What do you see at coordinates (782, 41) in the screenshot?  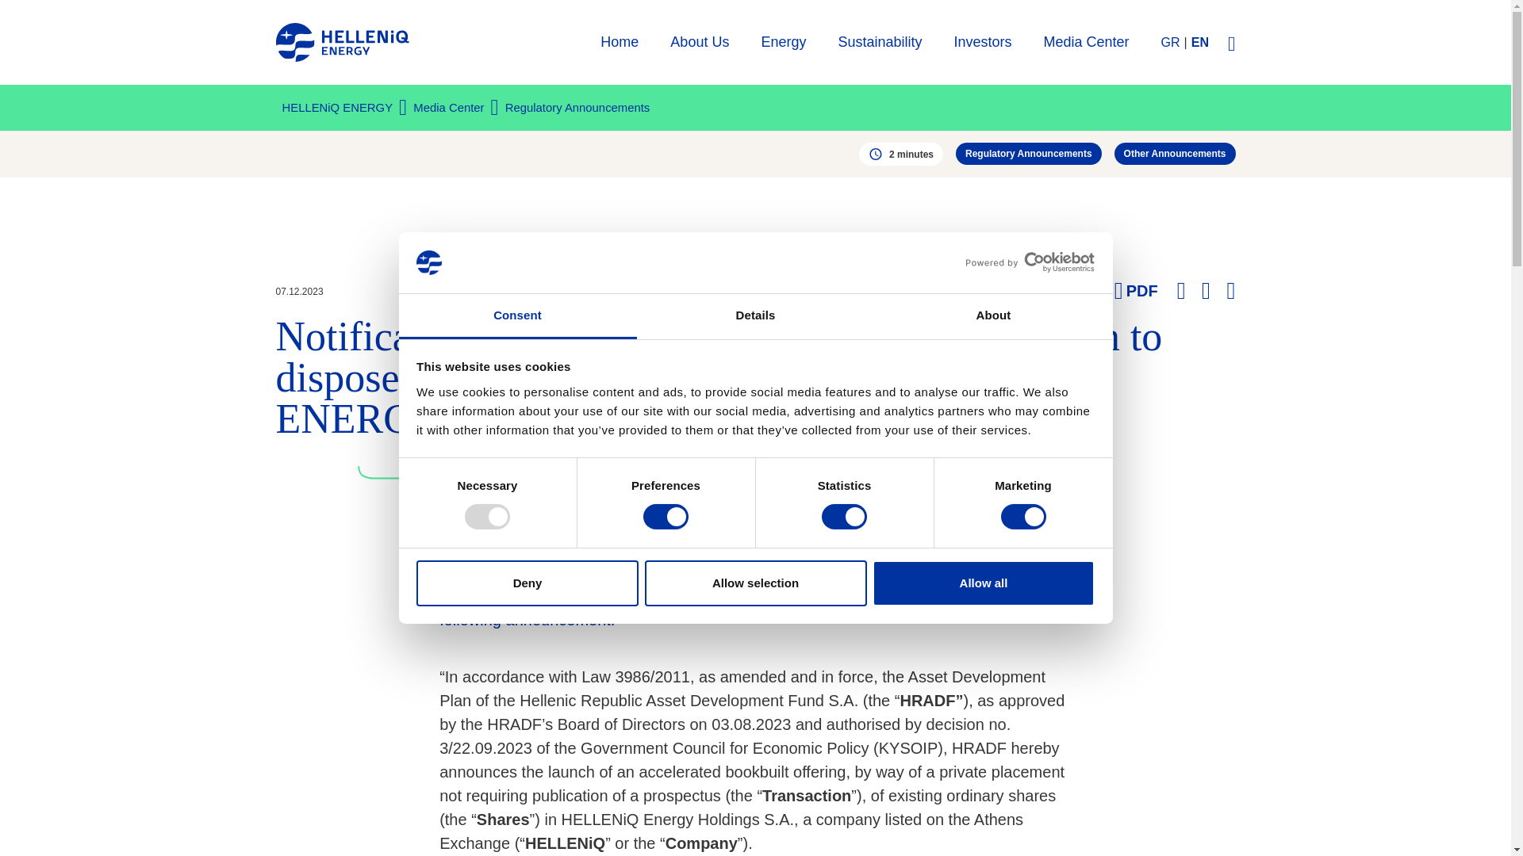 I see `Energy` at bounding box center [782, 41].